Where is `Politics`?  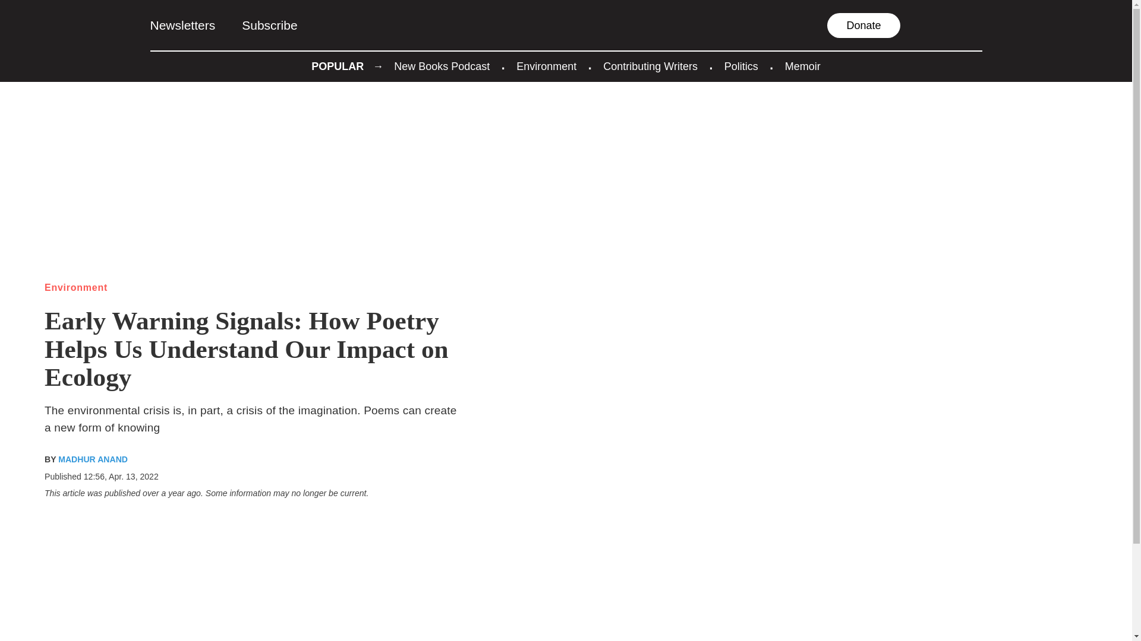 Politics is located at coordinates (742, 66).